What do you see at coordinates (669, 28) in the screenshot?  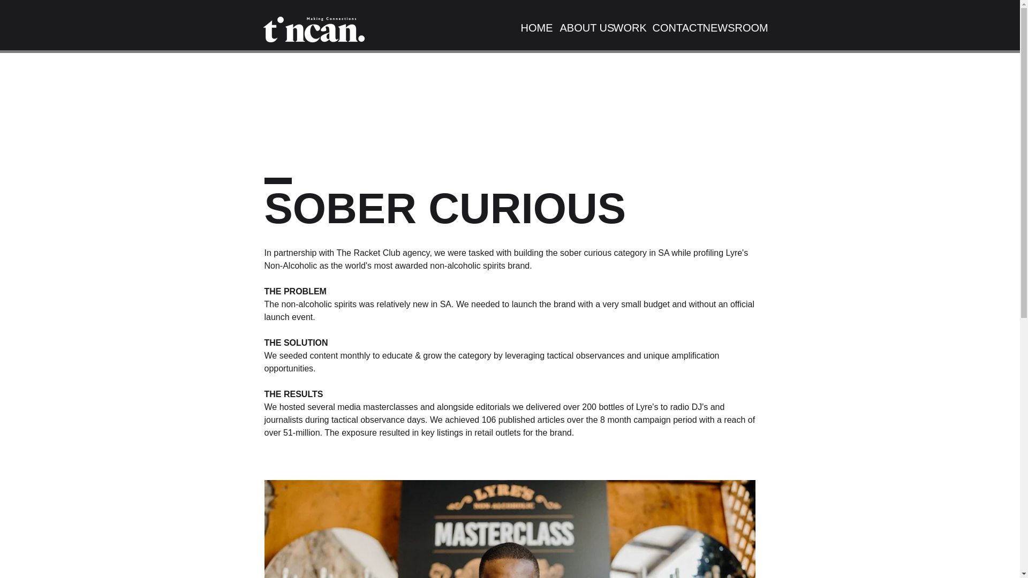 I see `CONTACT` at bounding box center [669, 28].